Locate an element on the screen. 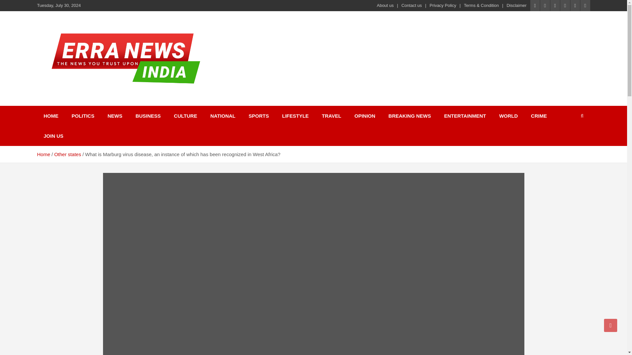 Image resolution: width=632 pixels, height=355 pixels. BUSINESS is located at coordinates (148, 116).